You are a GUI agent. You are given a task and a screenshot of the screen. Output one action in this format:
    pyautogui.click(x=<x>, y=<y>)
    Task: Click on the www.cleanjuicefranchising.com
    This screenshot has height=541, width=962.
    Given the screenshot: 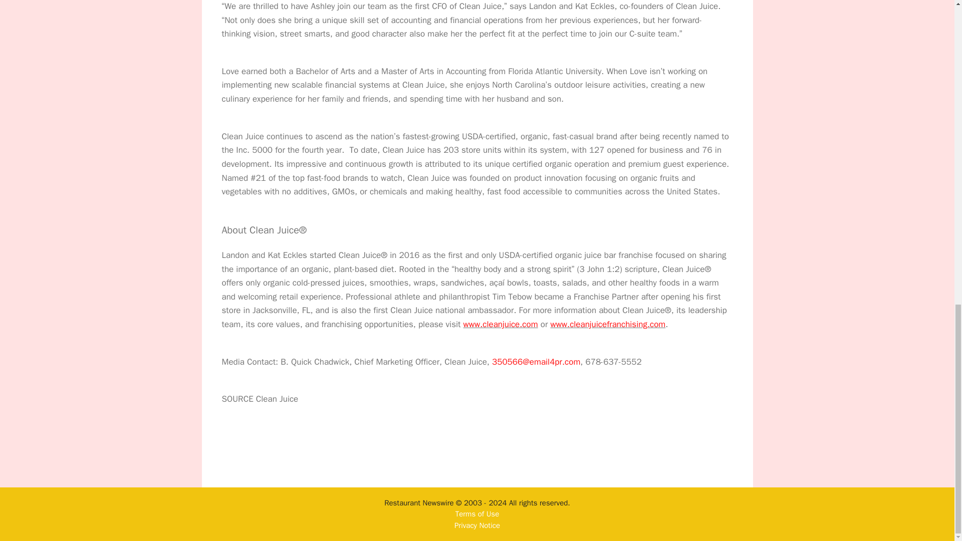 What is the action you would take?
    pyautogui.click(x=608, y=324)
    